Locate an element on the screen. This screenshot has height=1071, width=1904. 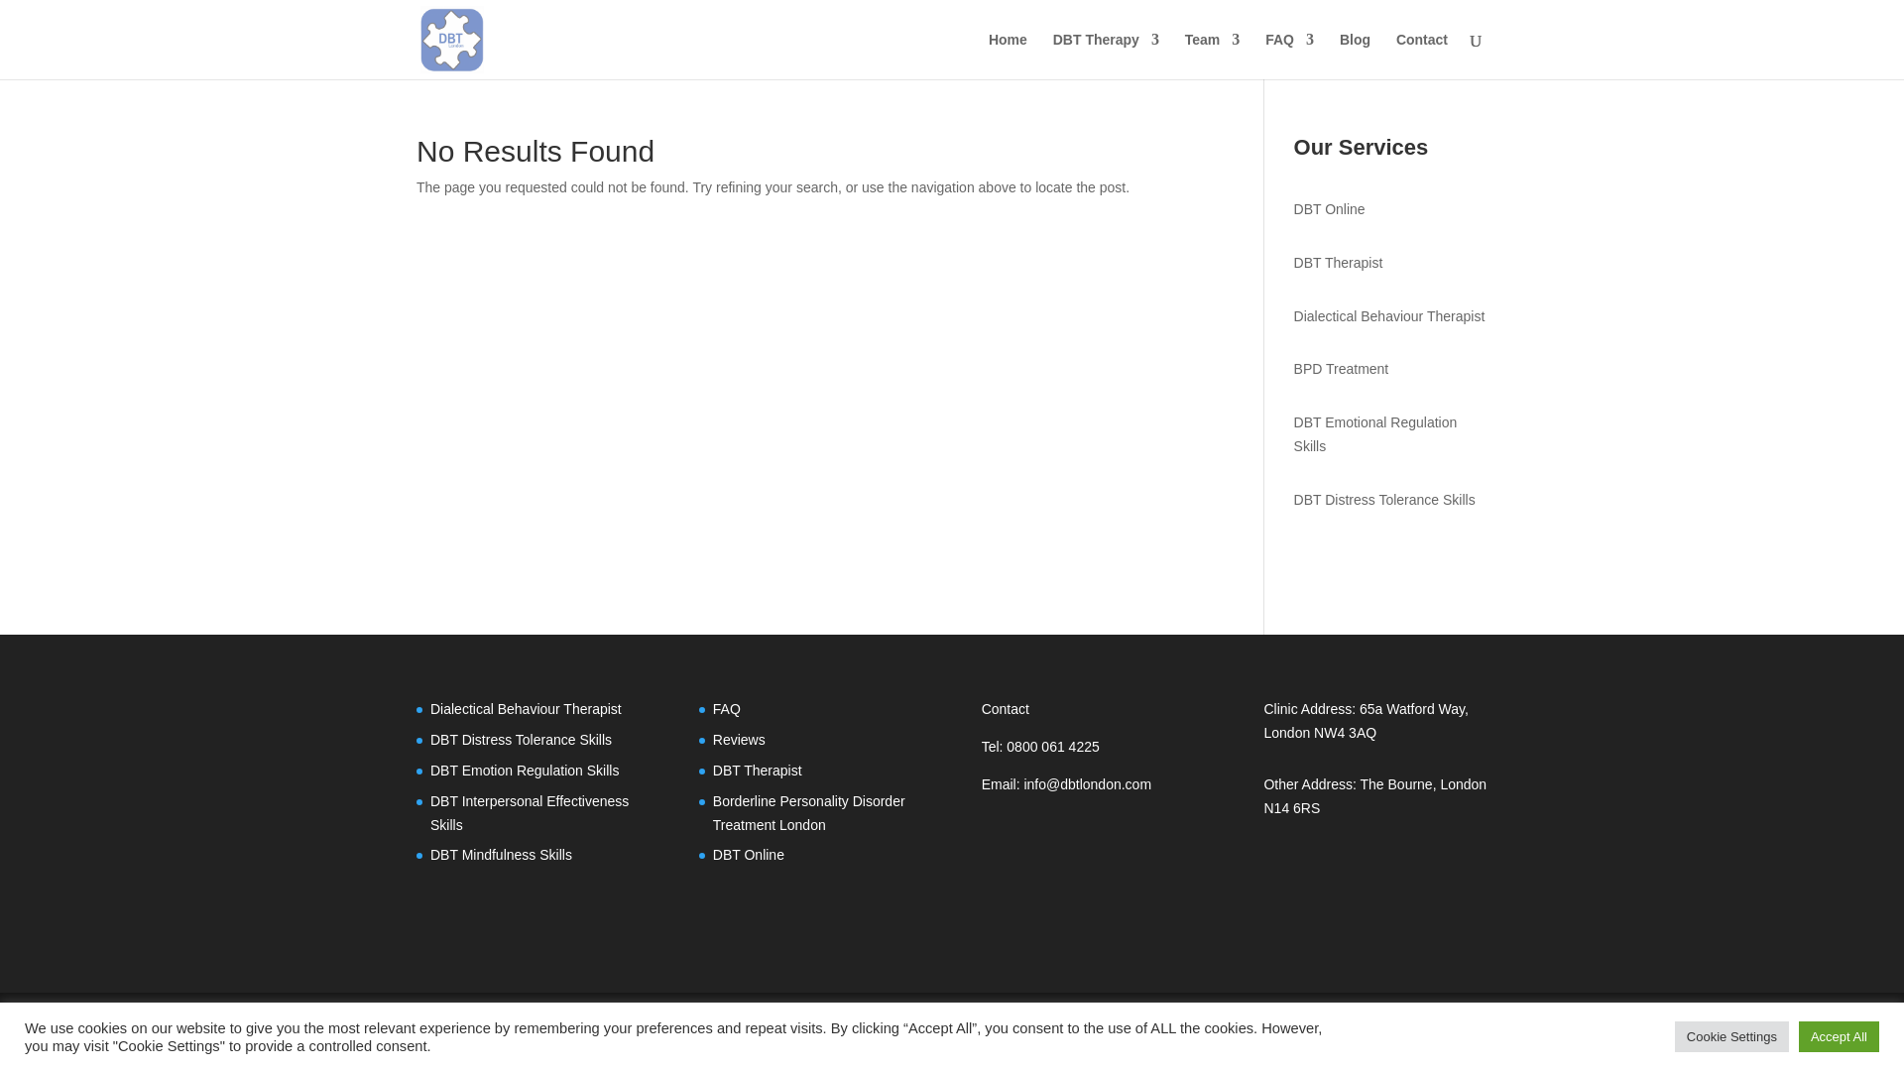
DBT Therapy is located at coordinates (1106, 56).